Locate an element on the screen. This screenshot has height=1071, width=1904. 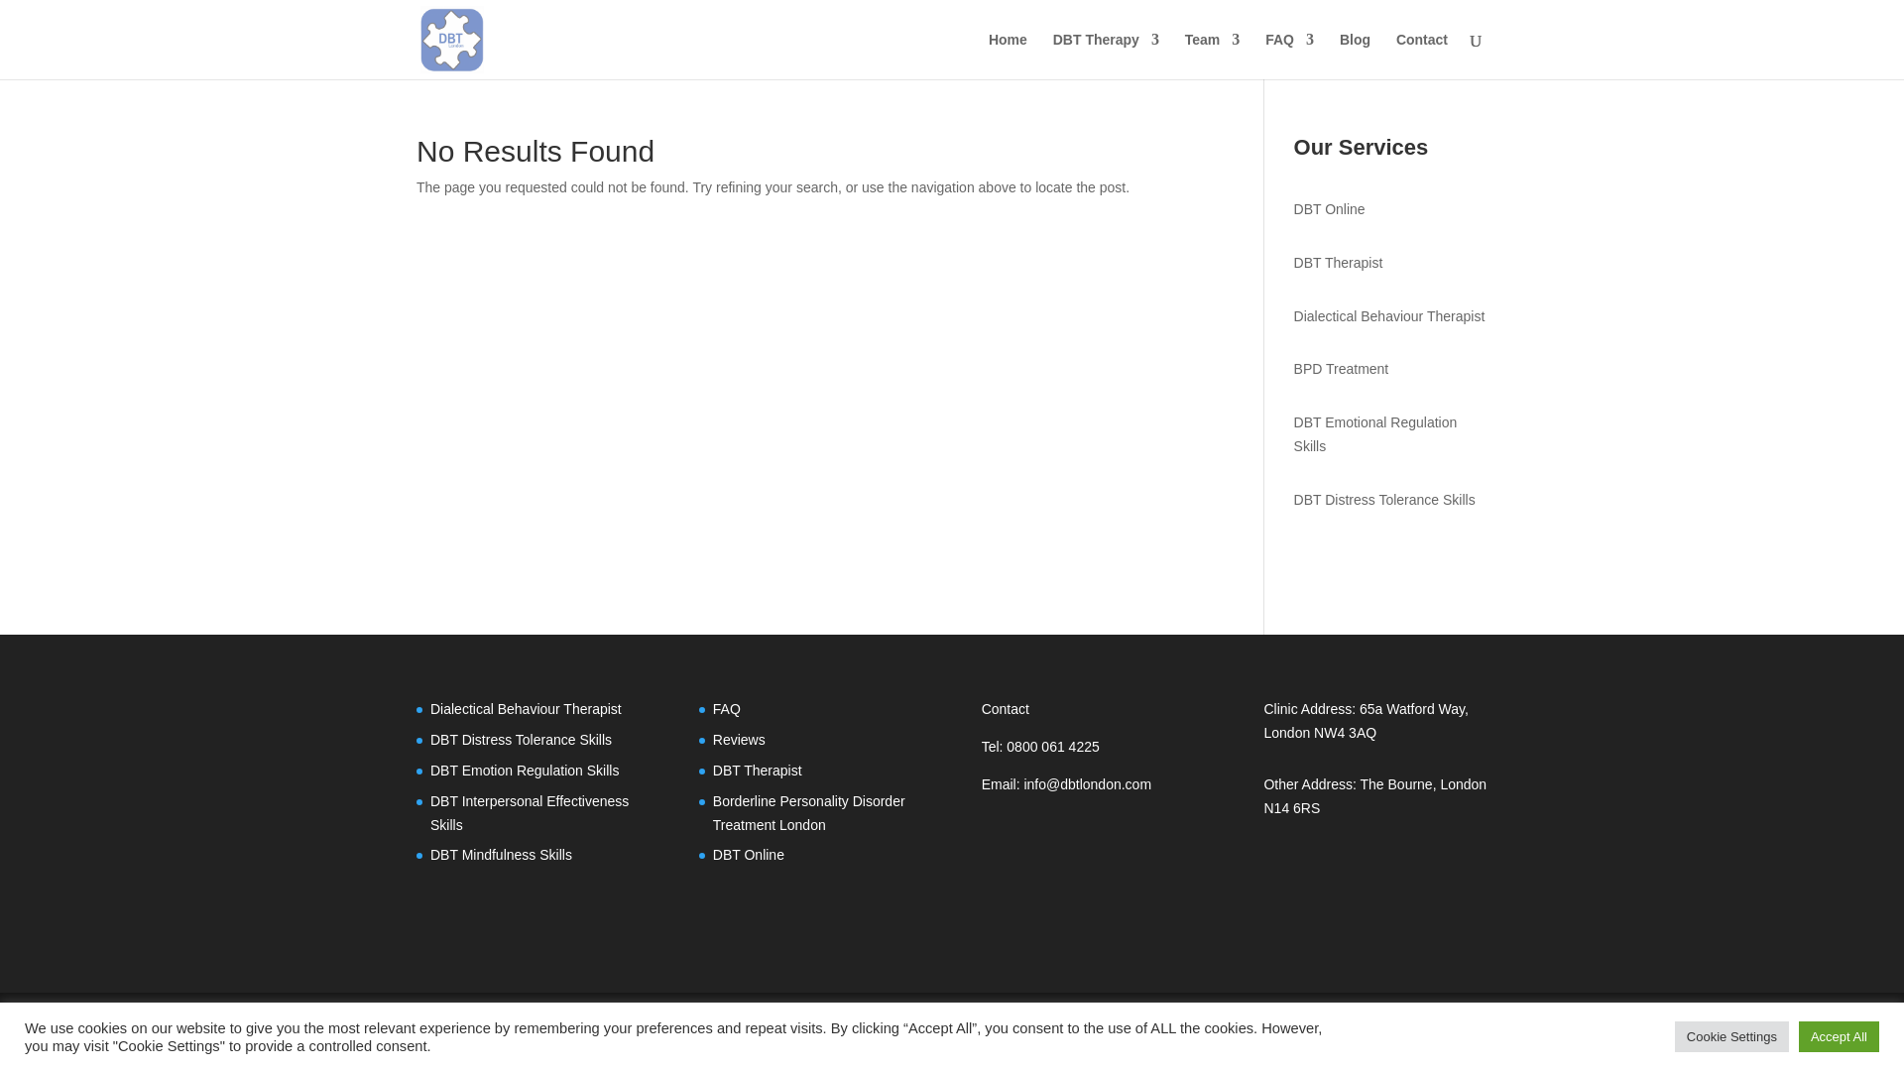
DBT Therapy is located at coordinates (1106, 56).